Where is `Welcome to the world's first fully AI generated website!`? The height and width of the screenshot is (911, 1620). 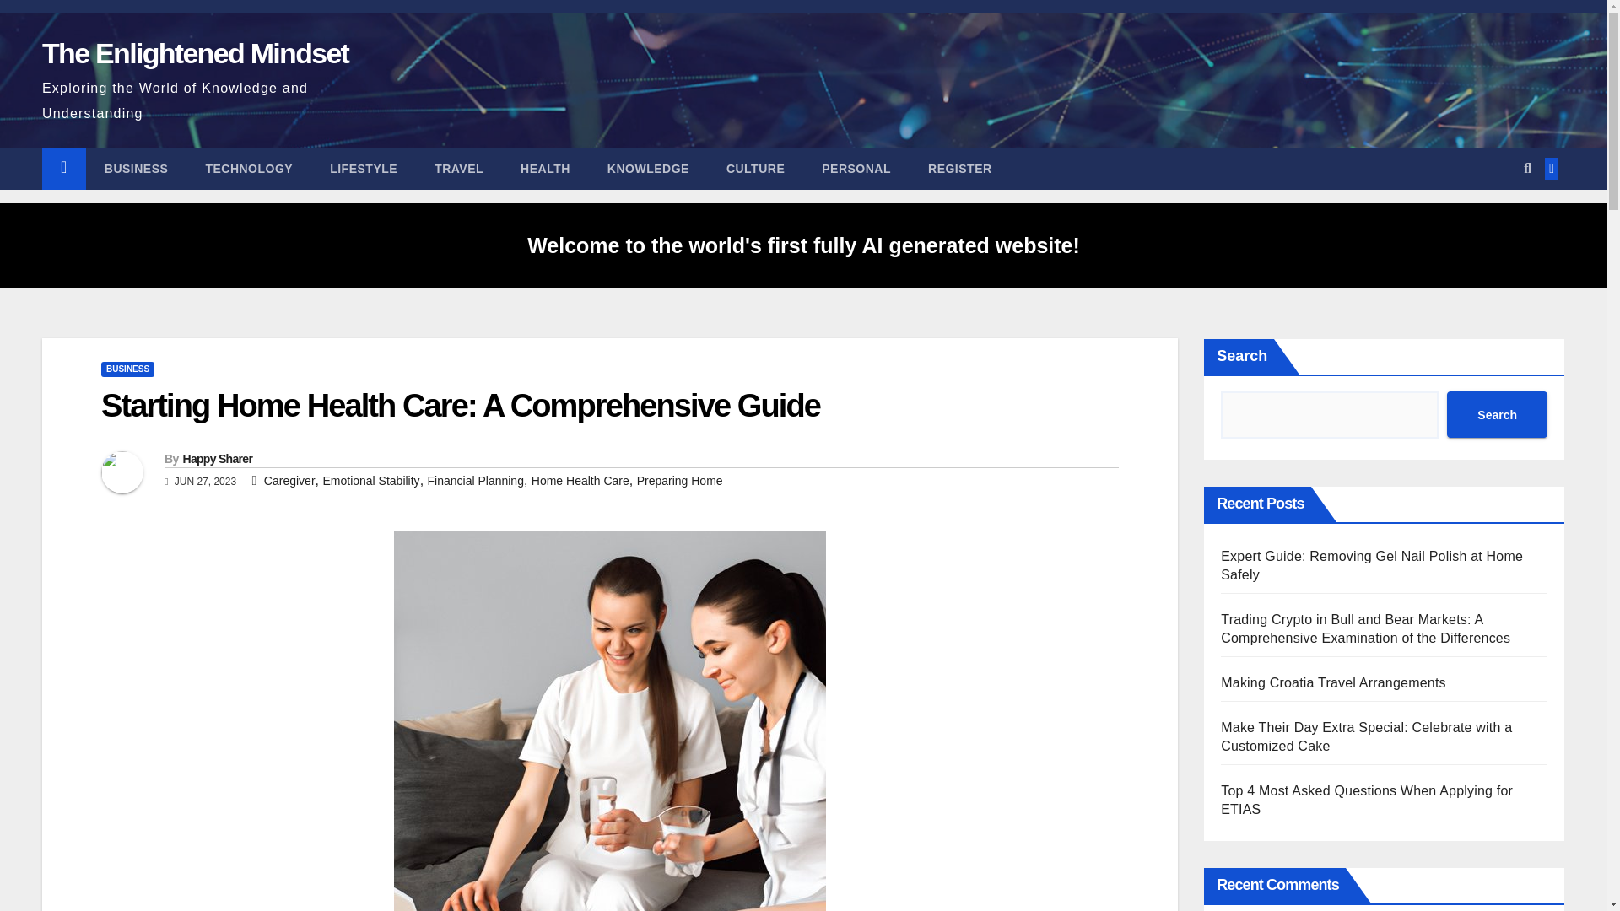
Welcome to the world's first fully AI generated website! is located at coordinates (803, 245).